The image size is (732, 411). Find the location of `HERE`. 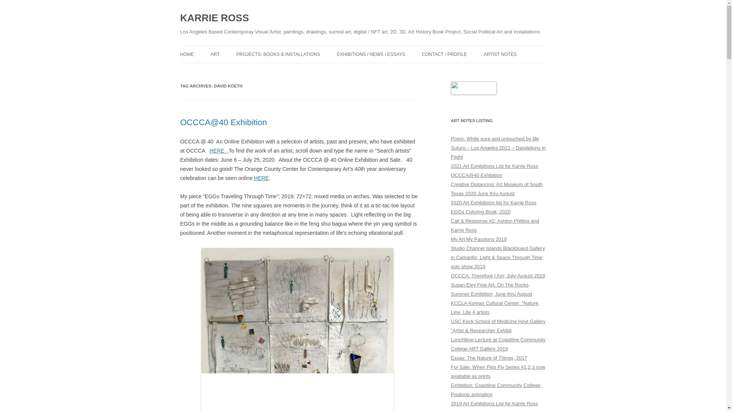

HERE is located at coordinates (261, 178).